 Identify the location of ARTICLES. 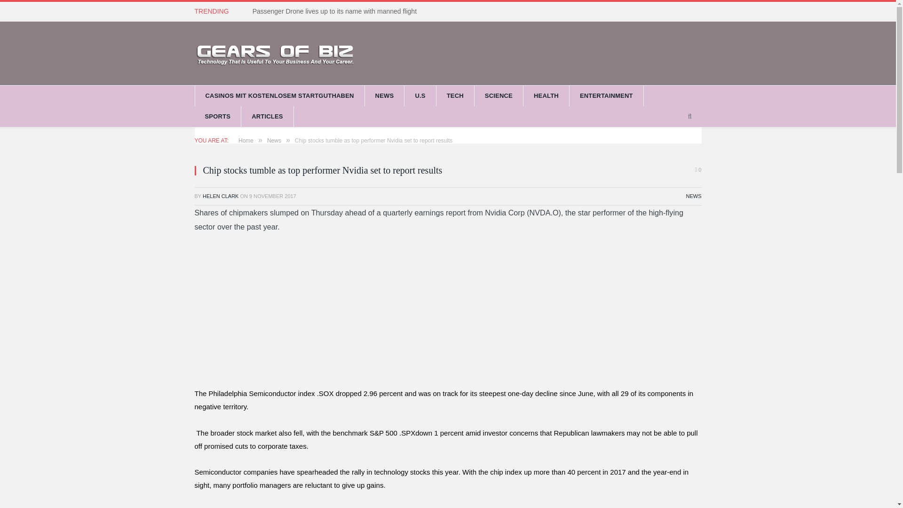
(267, 117).